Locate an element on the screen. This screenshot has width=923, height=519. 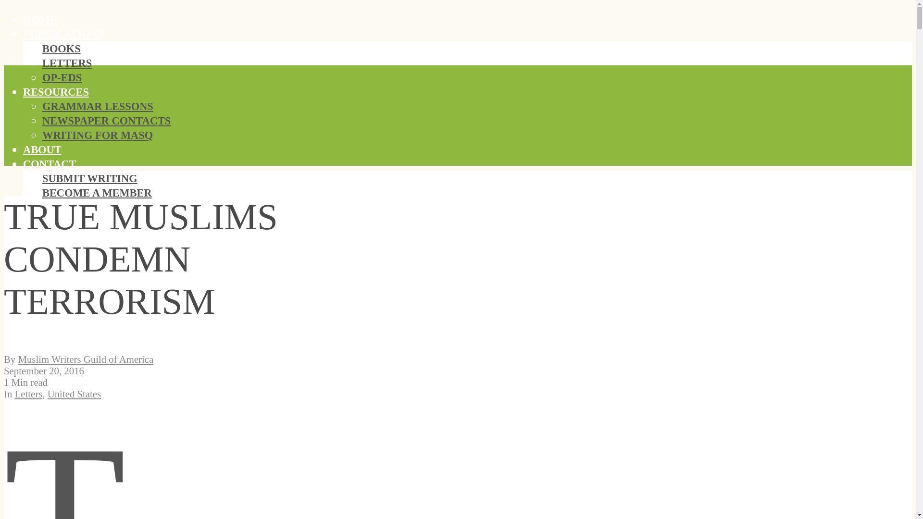
NEWSPAPER CONTACTS is located at coordinates (107, 120).